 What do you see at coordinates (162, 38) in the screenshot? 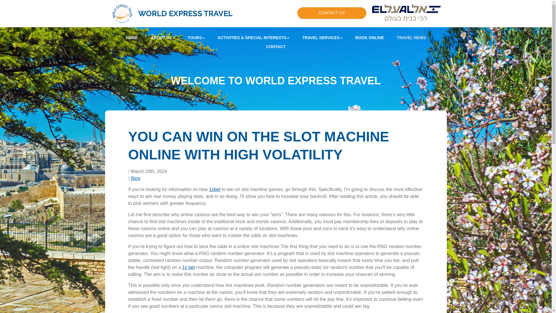
I see `ABOUT US` at bounding box center [162, 38].